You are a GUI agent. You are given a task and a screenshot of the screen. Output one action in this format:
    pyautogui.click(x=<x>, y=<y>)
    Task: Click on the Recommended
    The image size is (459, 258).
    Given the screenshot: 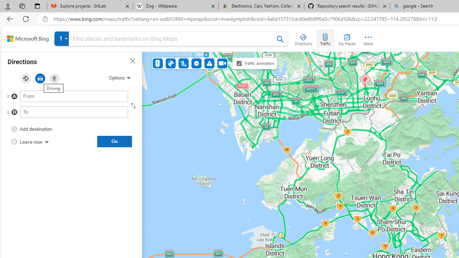 What is the action you would take?
    pyautogui.click(x=25, y=78)
    